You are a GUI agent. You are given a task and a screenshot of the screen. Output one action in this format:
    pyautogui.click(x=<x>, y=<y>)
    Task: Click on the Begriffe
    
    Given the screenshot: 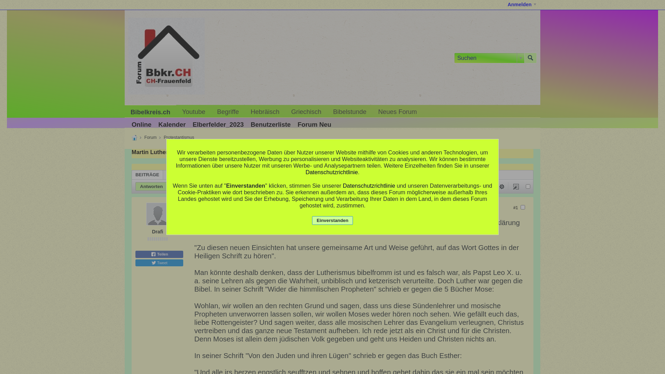 What is the action you would take?
    pyautogui.click(x=228, y=112)
    